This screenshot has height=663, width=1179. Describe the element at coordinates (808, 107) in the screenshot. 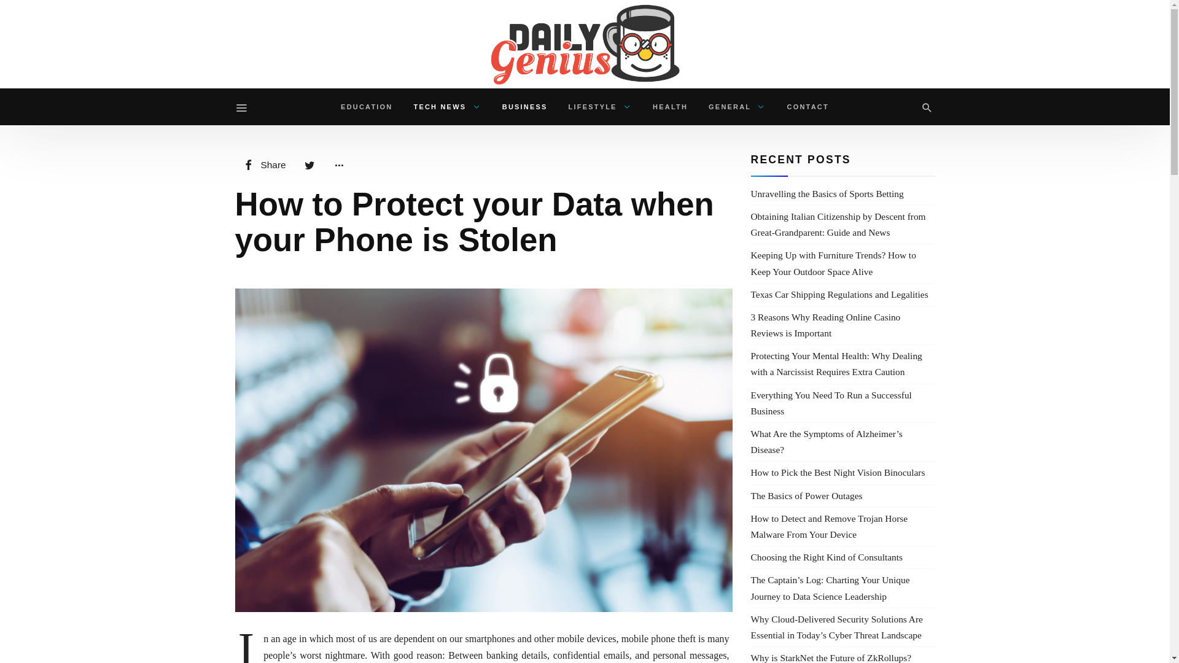

I see `CONTACT` at that location.